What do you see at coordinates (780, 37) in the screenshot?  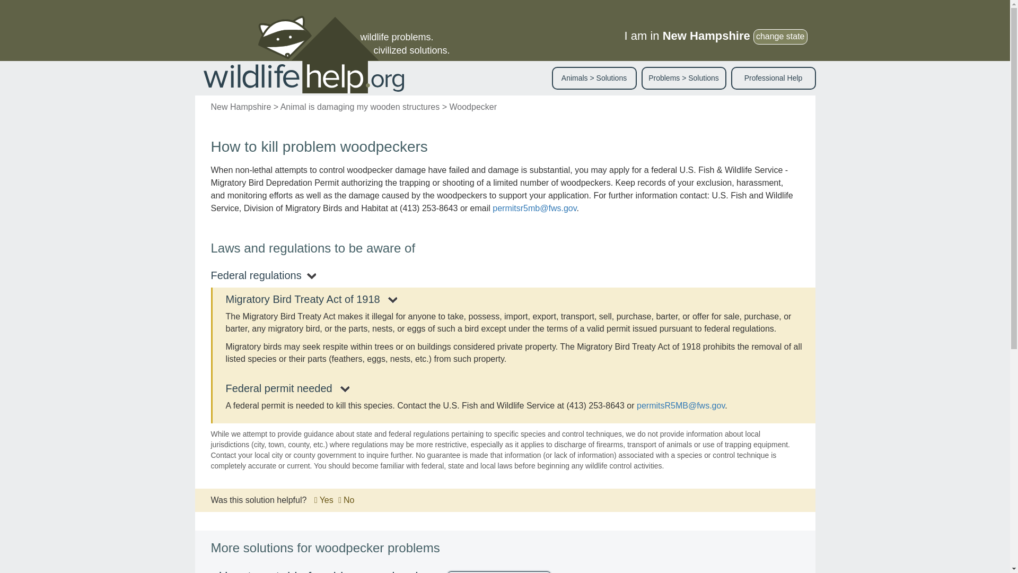 I see `change state` at bounding box center [780, 37].